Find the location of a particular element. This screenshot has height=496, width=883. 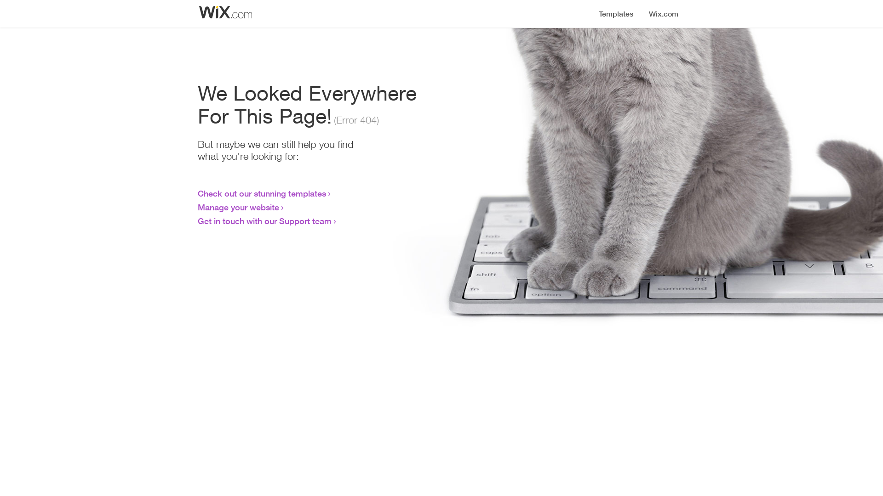

Check out our stunning templates is located at coordinates (262, 193).